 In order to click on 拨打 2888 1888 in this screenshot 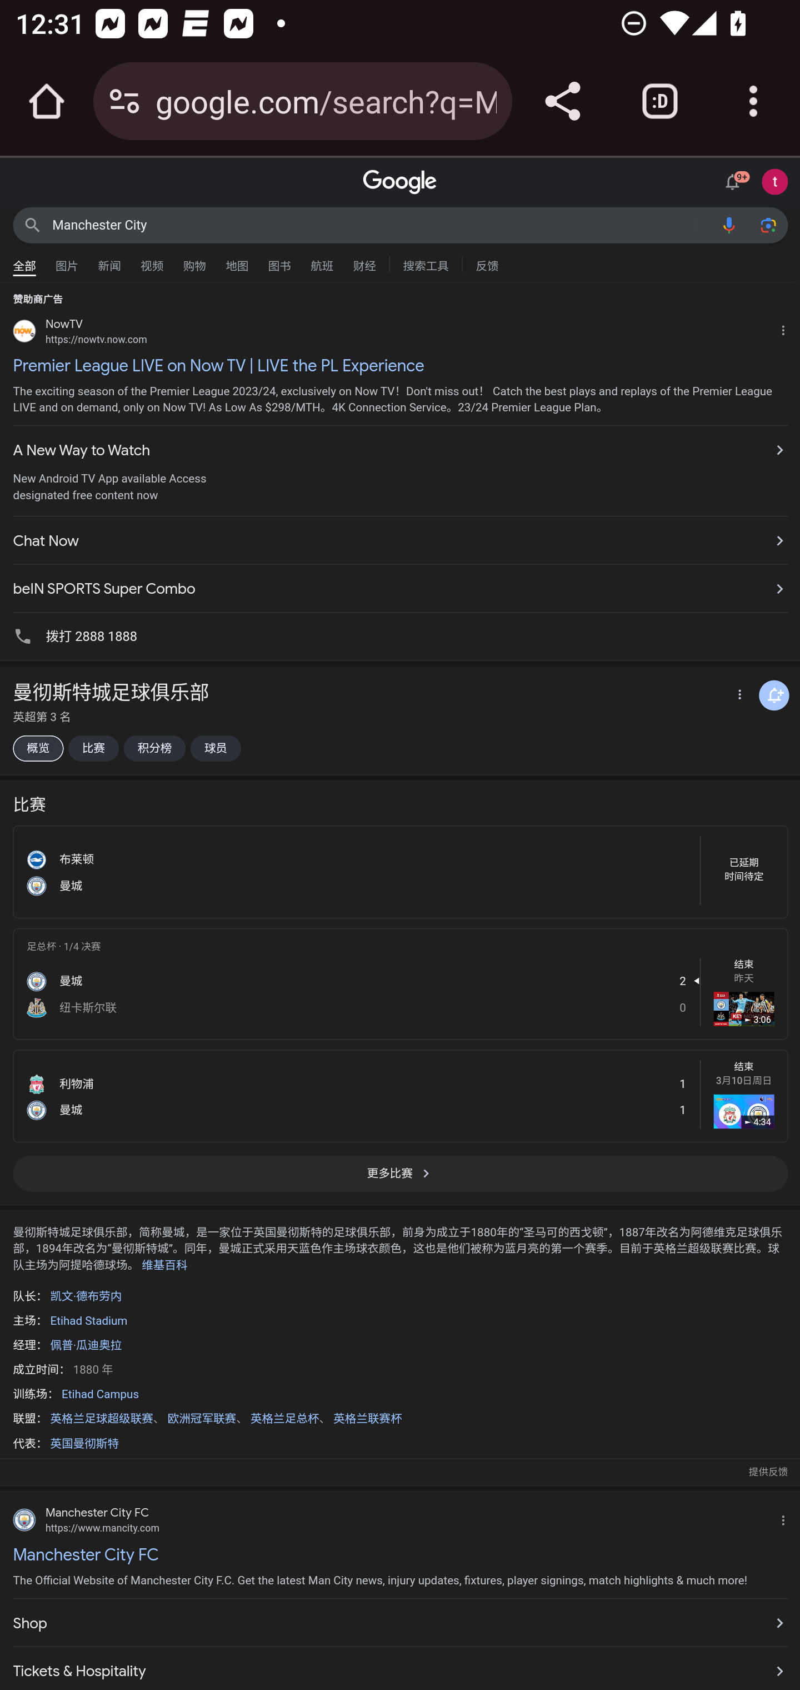, I will do `click(400, 635)`.